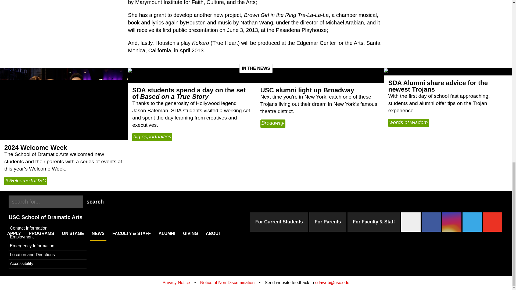 Image resolution: width=516 pixels, height=290 pixels. What do you see at coordinates (472, 222) in the screenshot?
I see `Twitter` at bounding box center [472, 222].